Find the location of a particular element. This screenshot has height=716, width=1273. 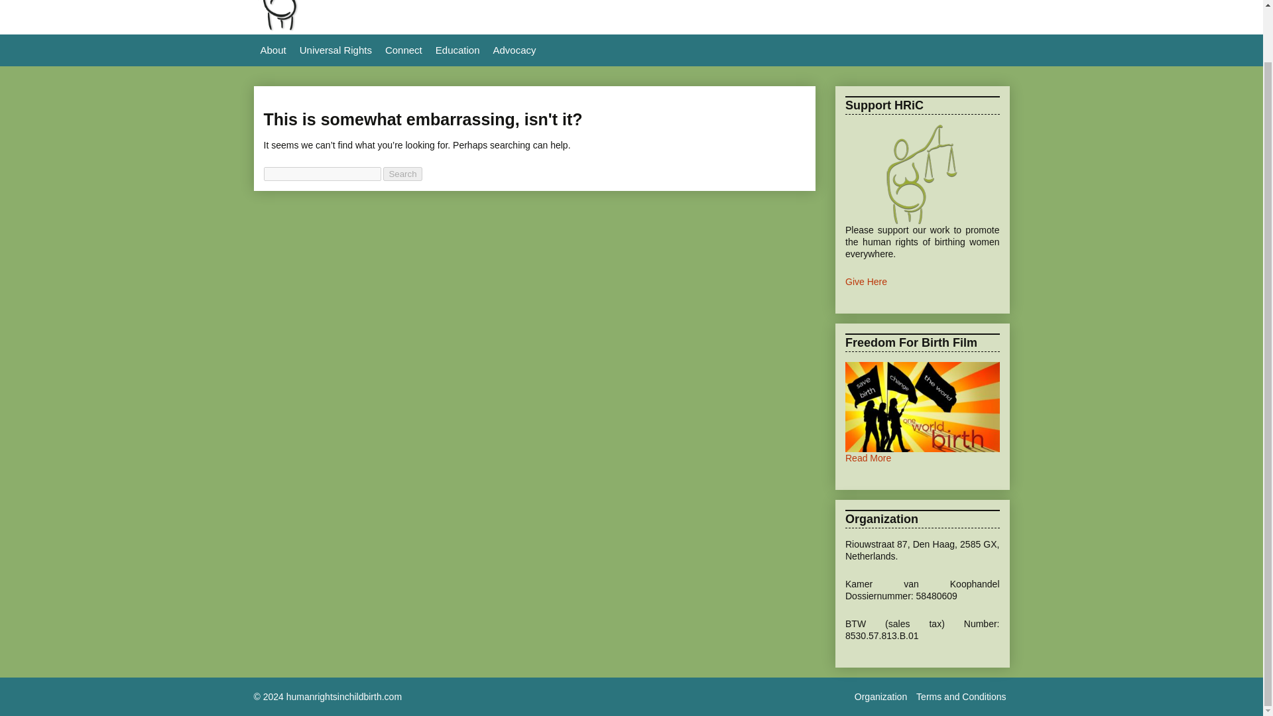

Give Here is located at coordinates (866, 281).